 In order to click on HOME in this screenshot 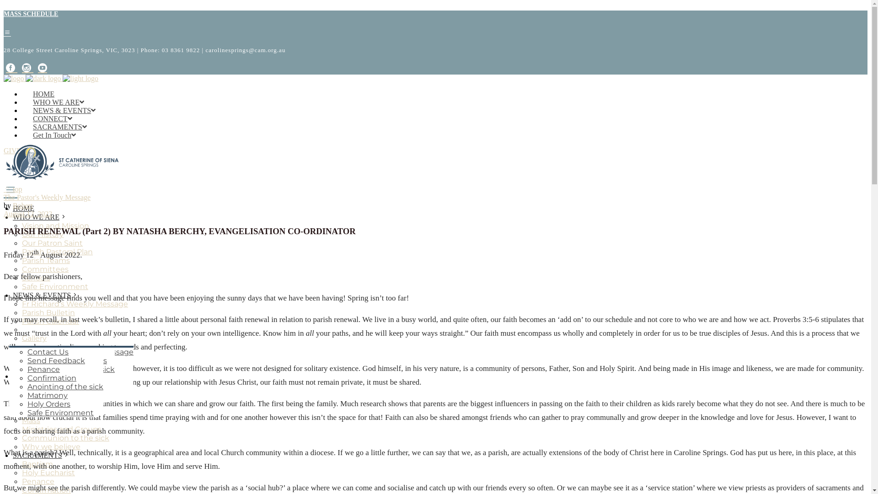, I will do `click(24, 208)`.